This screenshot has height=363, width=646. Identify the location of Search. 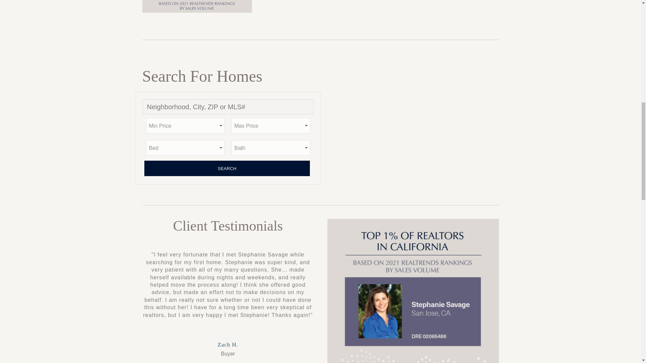
(227, 168).